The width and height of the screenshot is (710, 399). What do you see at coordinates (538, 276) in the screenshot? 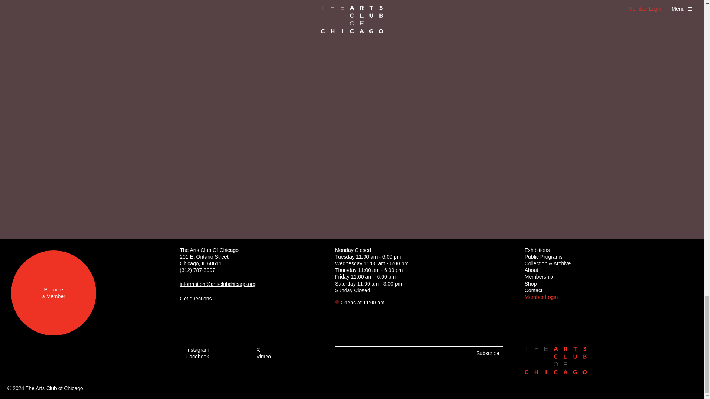
I see `Public Programs` at bounding box center [538, 276].